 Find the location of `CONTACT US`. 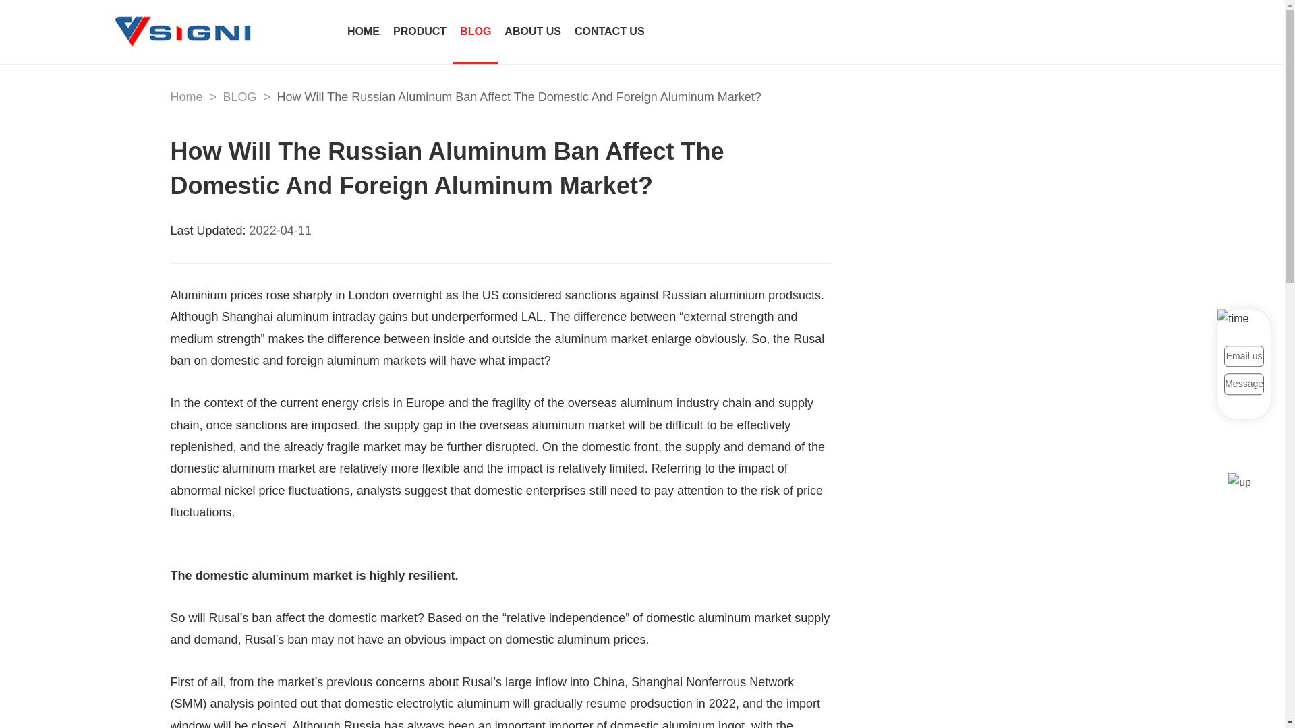

CONTACT US is located at coordinates (610, 32).